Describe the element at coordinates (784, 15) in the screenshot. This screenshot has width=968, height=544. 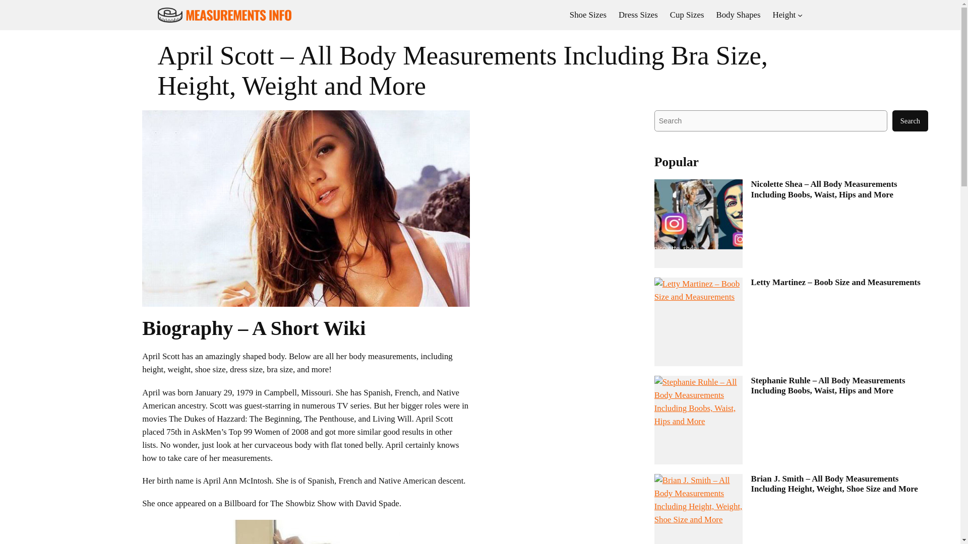
I see `Height` at that location.